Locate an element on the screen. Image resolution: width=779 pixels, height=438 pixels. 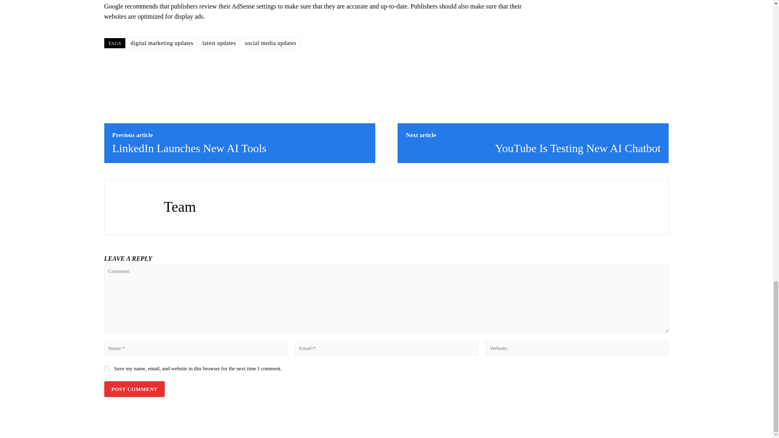
digital marketing updates is located at coordinates (161, 43).